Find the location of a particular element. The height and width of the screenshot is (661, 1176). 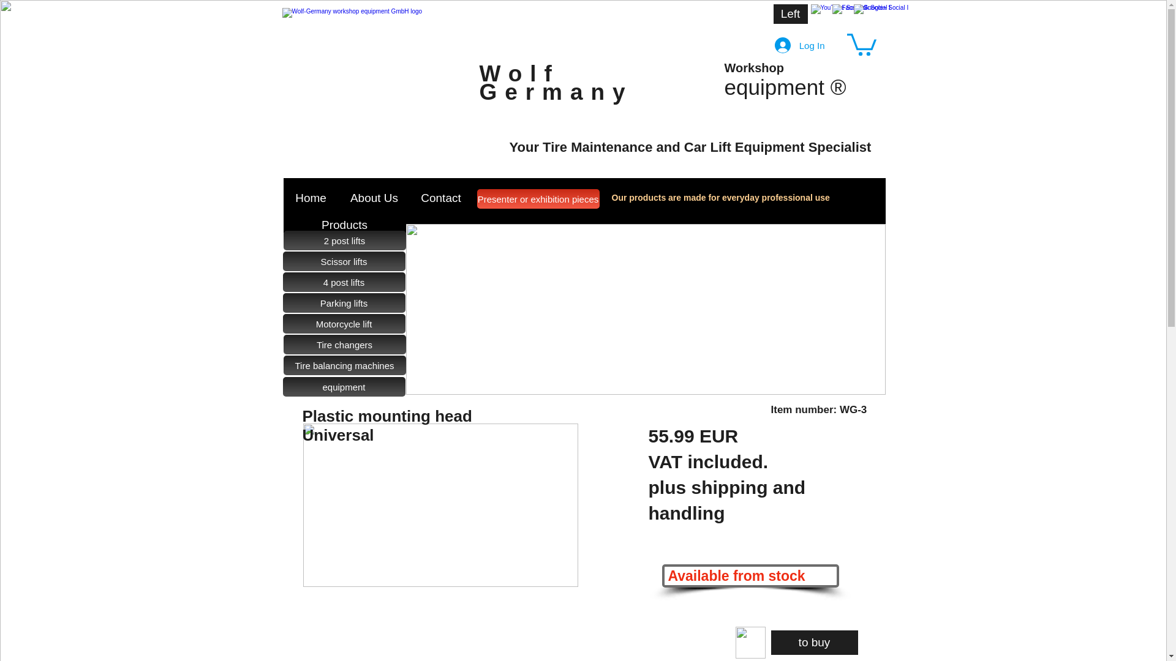

equipment is located at coordinates (344, 387).